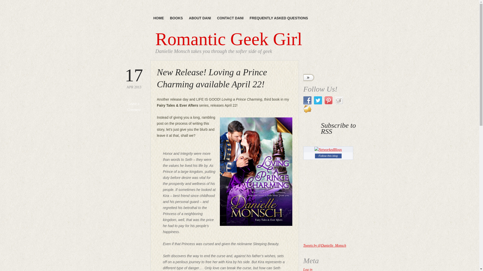 The image size is (483, 271). What do you see at coordinates (307, 100) in the screenshot?
I see `Follow Us on Facebook` at bounding box center [307, 100].